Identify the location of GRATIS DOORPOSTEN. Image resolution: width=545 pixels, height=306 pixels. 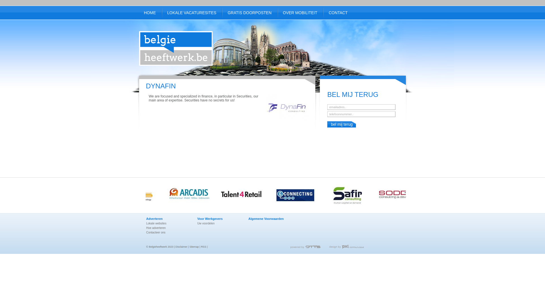
(250, 13).